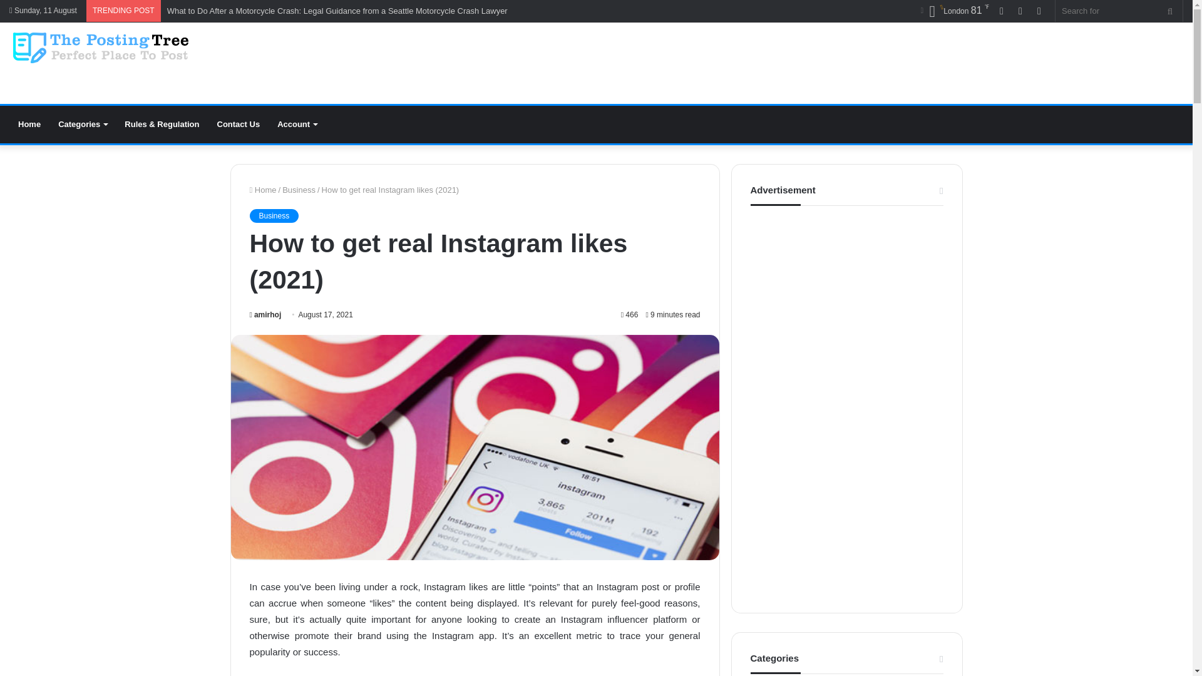  I want to click on Business, so click(299, 190).